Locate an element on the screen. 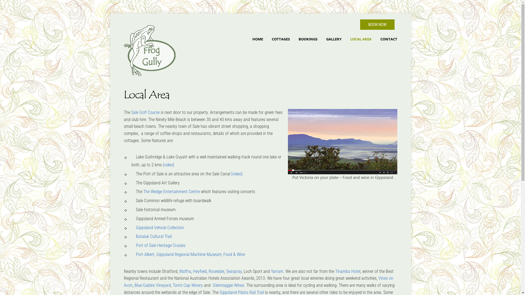 This screenshot has height=295, width=525. Tinamba Hotel is located at coordinates (348, 272).